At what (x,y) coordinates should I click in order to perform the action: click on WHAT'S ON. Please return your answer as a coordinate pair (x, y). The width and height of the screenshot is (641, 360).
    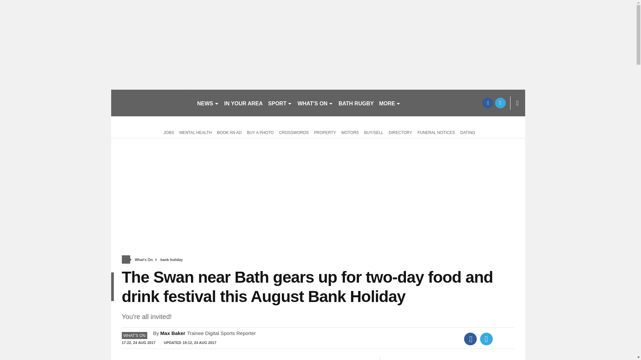
    Looking at the image, I should click on (315, 103).